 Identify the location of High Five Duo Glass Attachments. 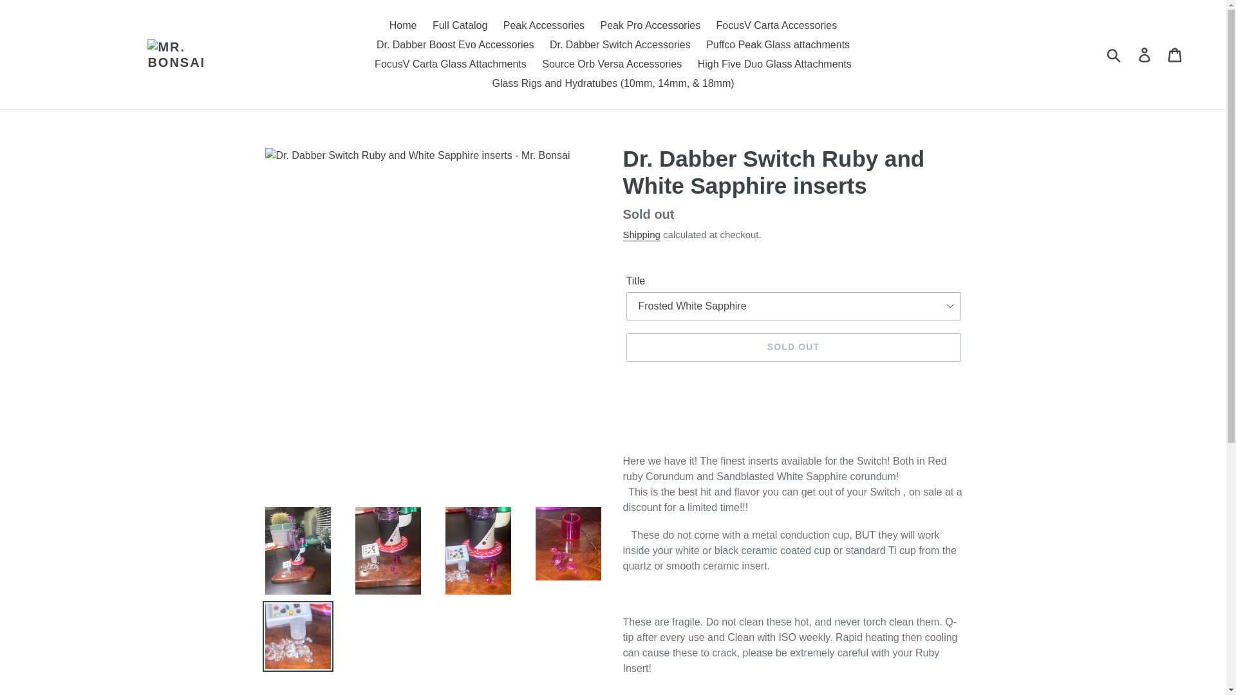
(774, 64).